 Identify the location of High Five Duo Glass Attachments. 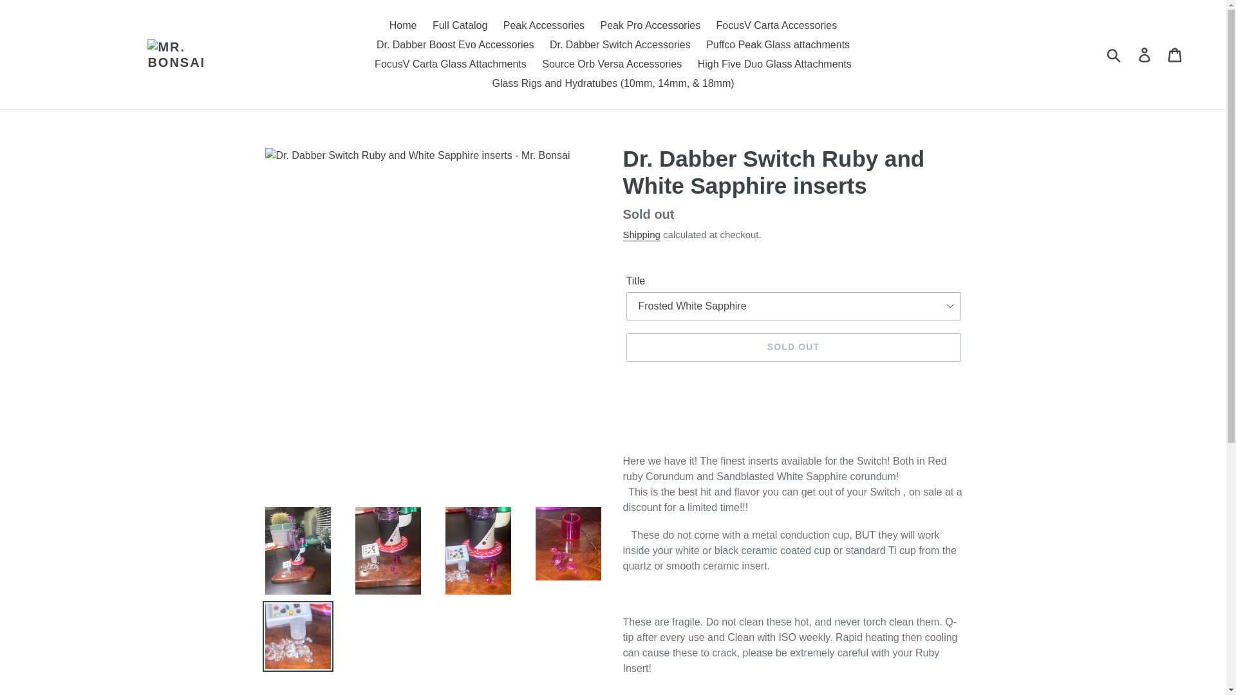
(774, 64).